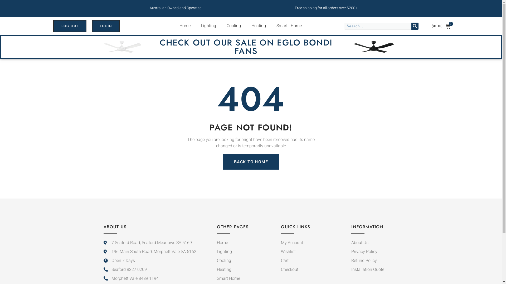 This screenshot has height=284, width=506. Describe the element at coordinates (309, 252) in the screenshot. I see `Wishlist` at that location.